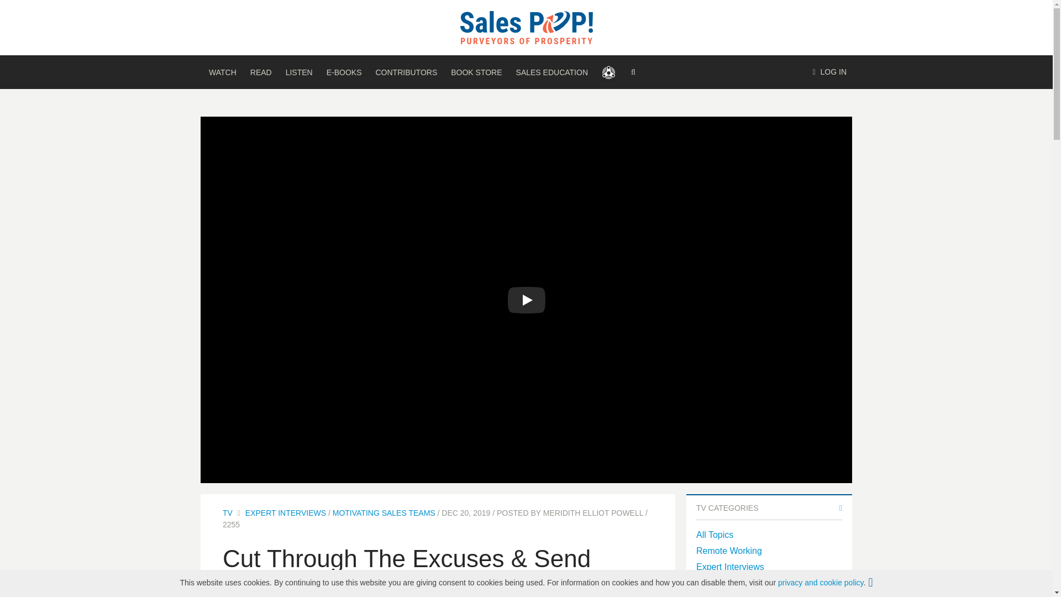 The height and width of the screenshot is (597, 1061). I want to click on LISTEN, so click(299, 72).